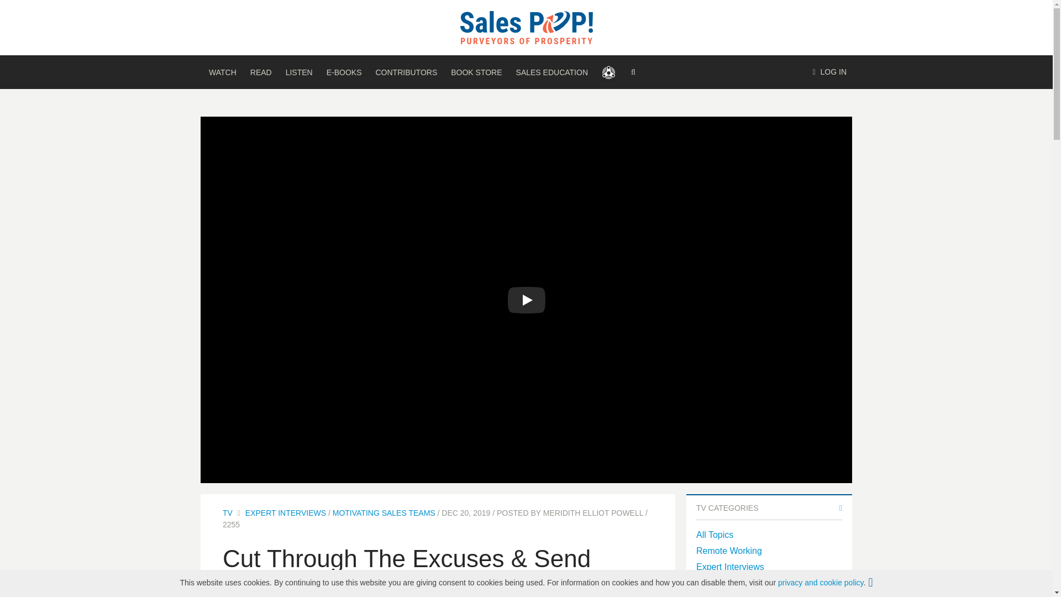 The height and width of the screenshot is (597, 1061). I want to click on LISTEN, so click(299, 72).